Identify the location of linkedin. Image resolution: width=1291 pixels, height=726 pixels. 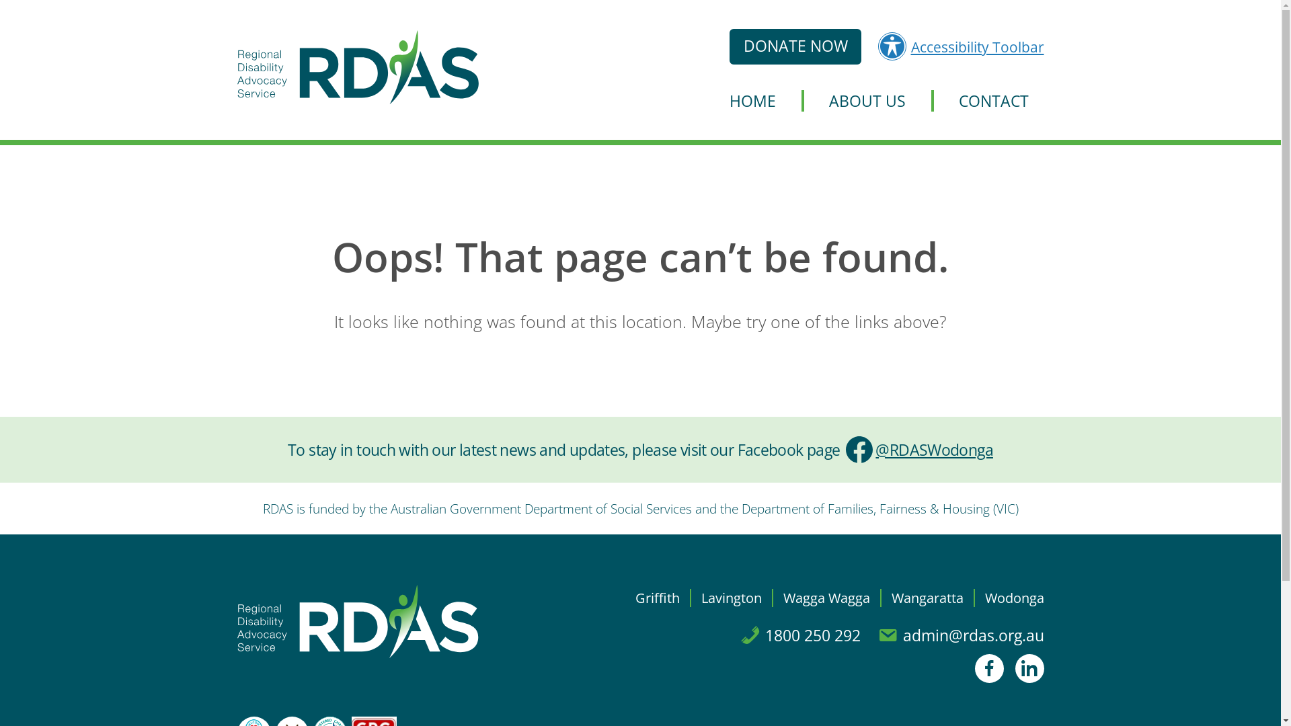
(1030, 668).